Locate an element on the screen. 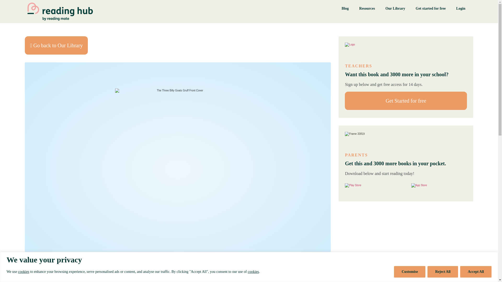 This screenshot has width=502, height=282. Our Library is located at coordinates (395, 8).